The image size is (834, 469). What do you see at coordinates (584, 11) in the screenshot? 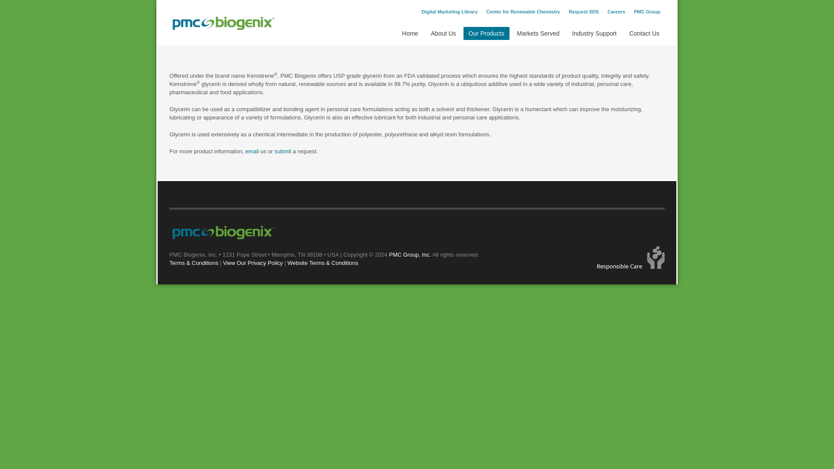
I see `Request SDS` at bounding box center [584, 11].